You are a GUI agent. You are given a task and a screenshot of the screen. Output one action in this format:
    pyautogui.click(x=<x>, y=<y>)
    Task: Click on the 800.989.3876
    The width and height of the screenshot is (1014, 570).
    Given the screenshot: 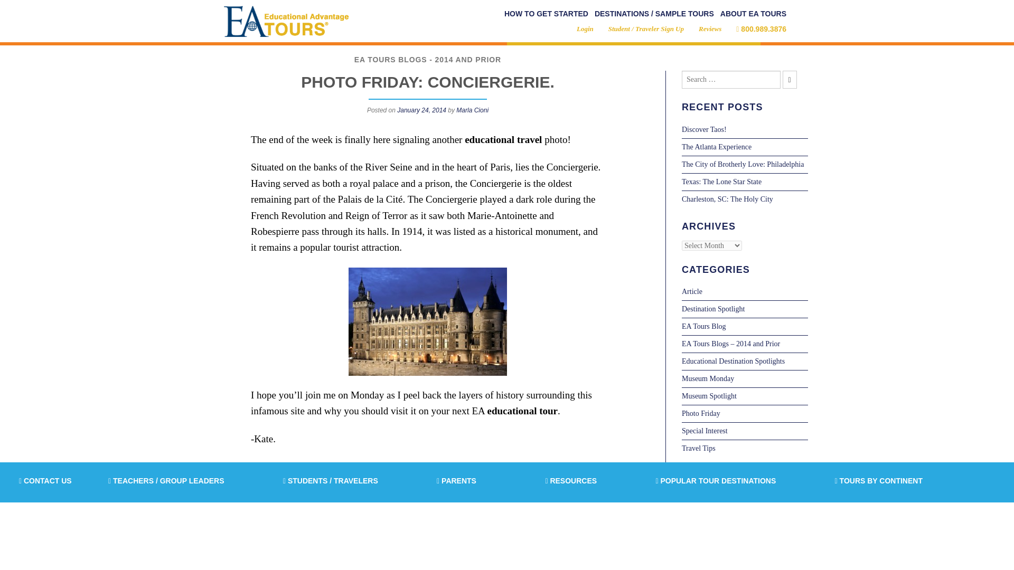 What is the action you would take?
    pyautogui.click(x=761, y=28)
    